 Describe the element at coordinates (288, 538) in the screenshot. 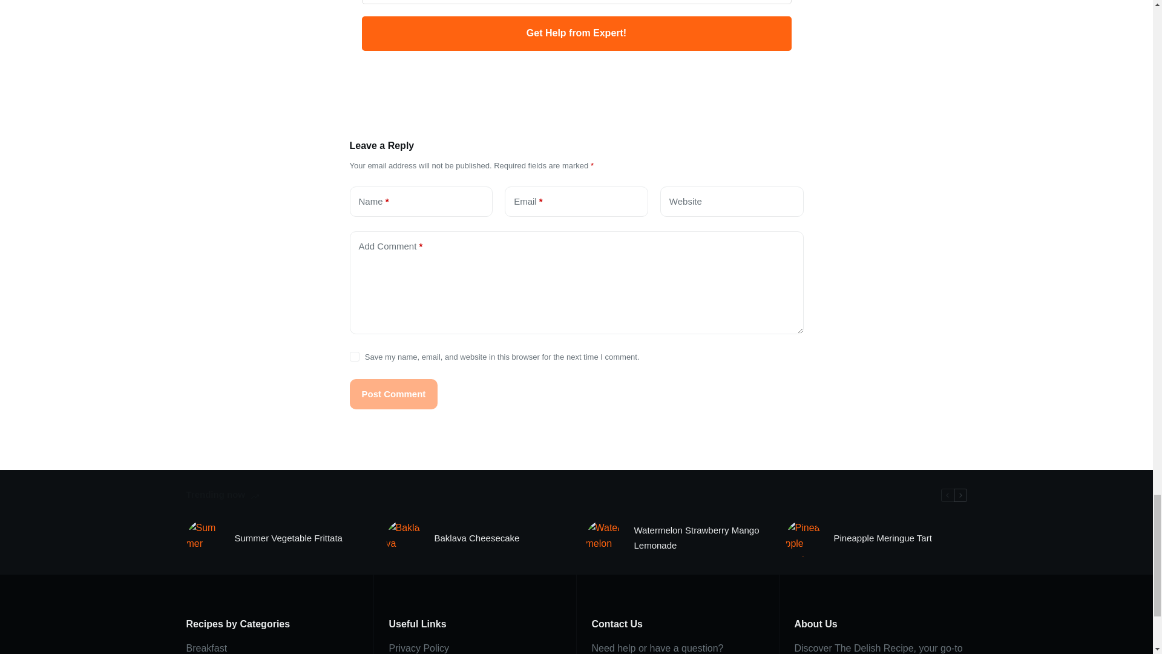

I see `Summer Vegetable Frittata` at that location.